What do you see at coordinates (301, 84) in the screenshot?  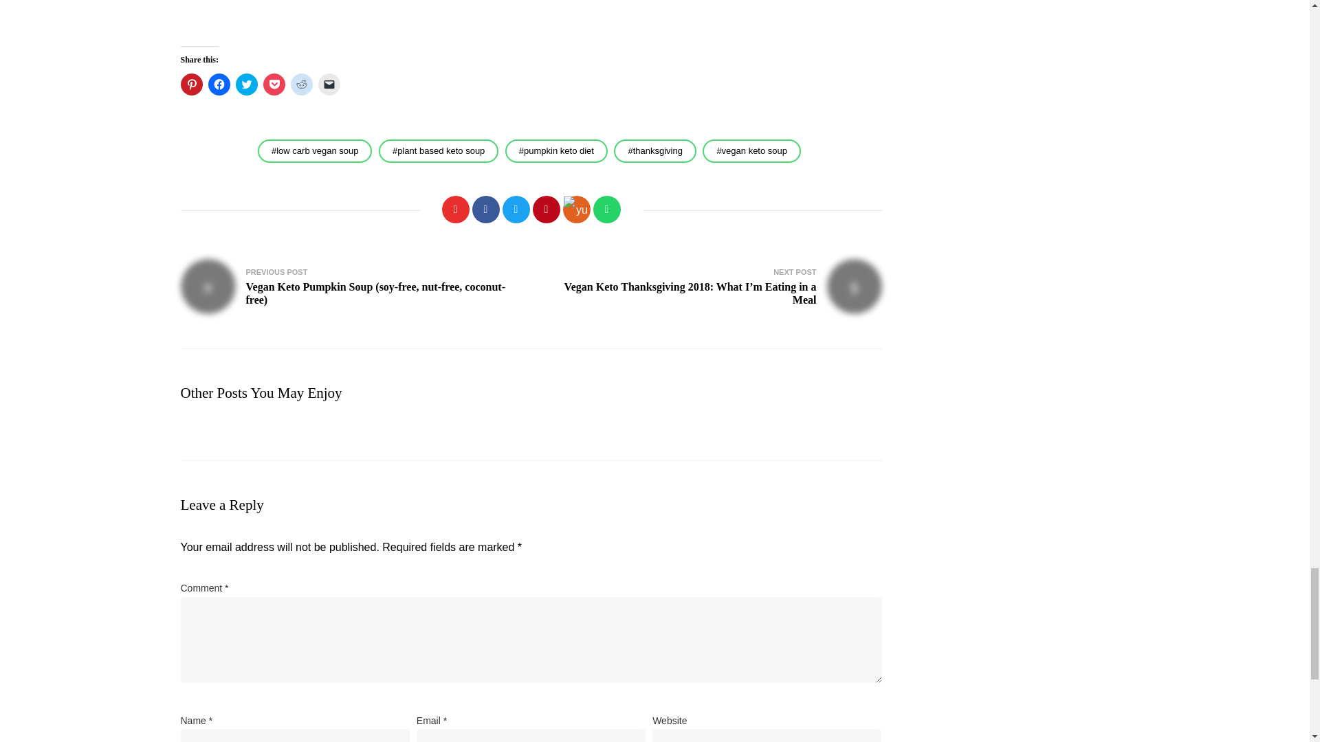 I see `Click to share on Reddit` at bounding box center [301, 84].